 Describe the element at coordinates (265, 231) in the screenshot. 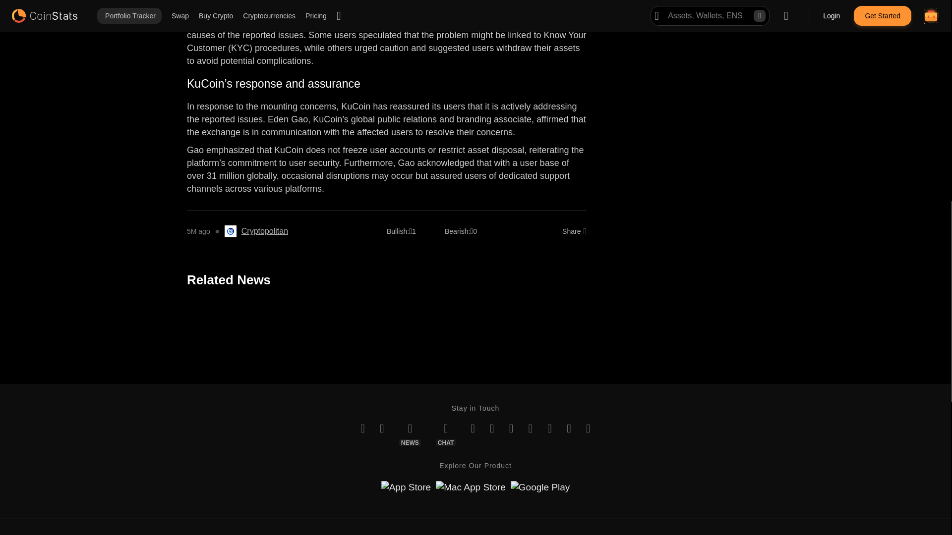

I see `Cryptopolitan` at that location.